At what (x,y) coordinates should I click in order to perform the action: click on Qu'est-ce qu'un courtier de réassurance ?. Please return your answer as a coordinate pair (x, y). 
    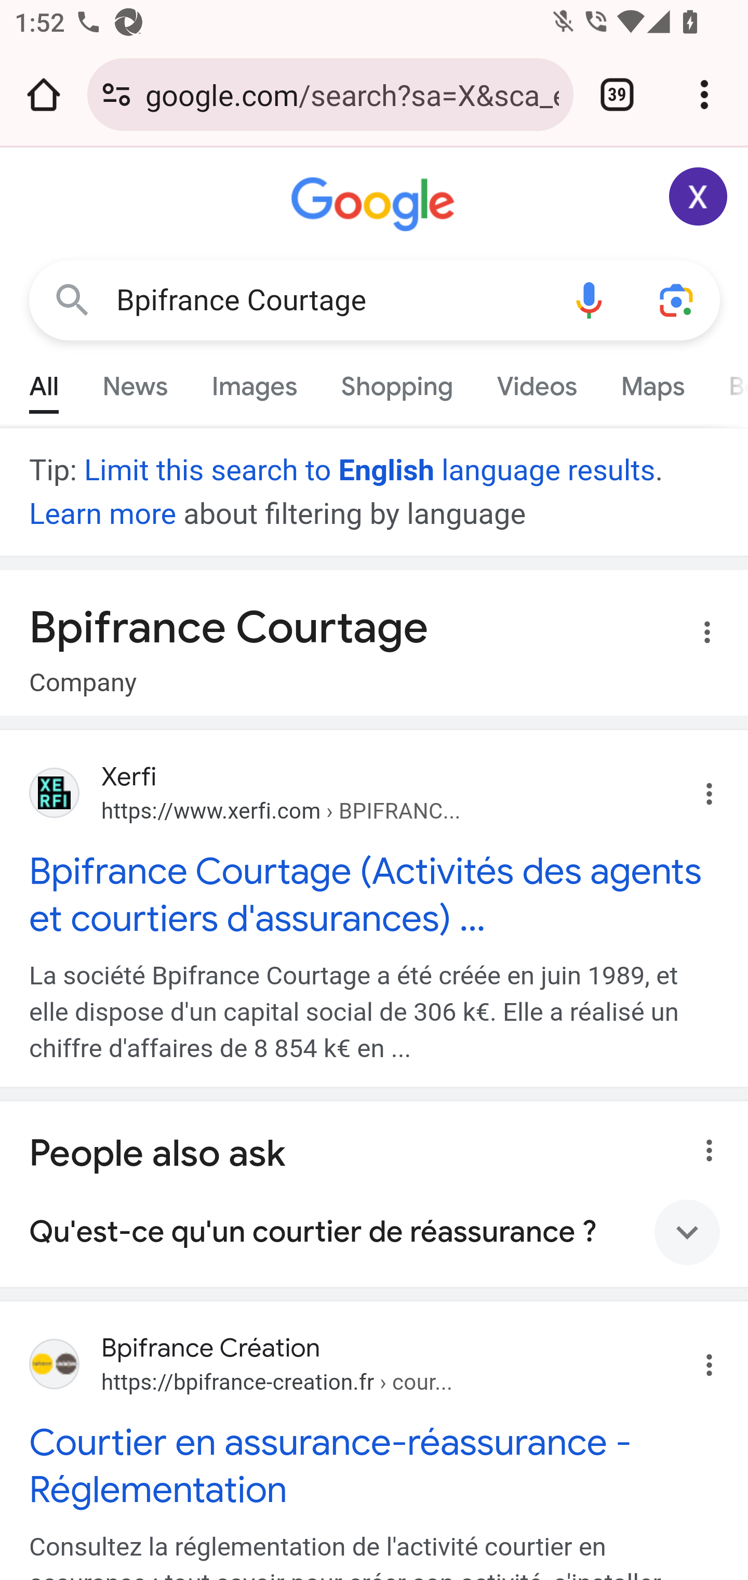
    Looking at the image, I should click on (375, 1232).